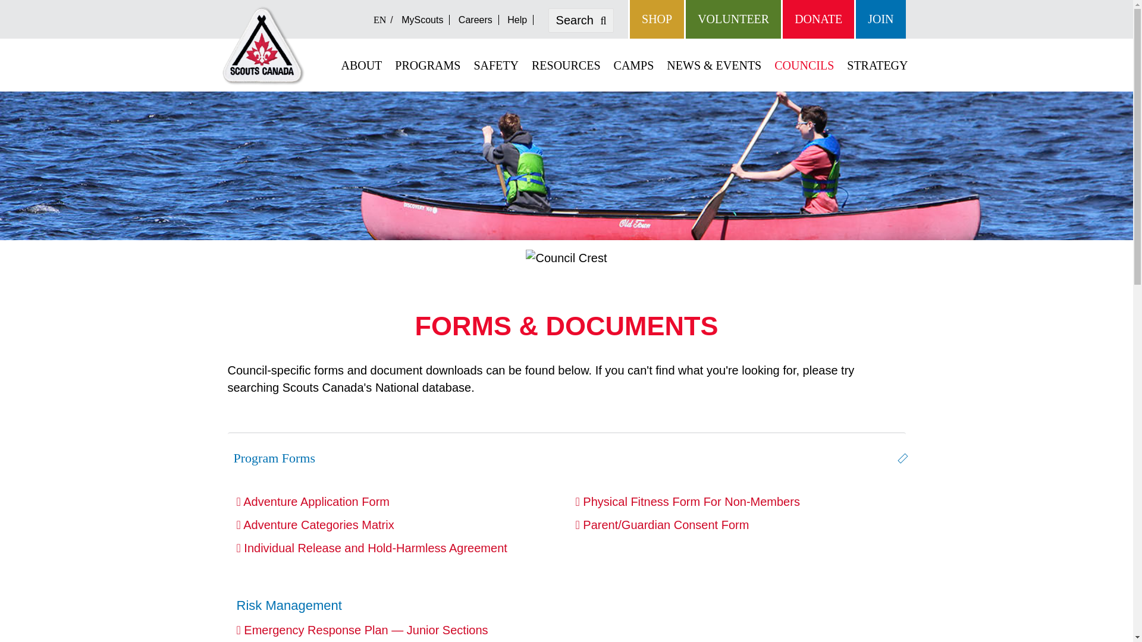  Describe the element at coordinates (361, 65) in the screenshot. I see `ABOUT` at that location.